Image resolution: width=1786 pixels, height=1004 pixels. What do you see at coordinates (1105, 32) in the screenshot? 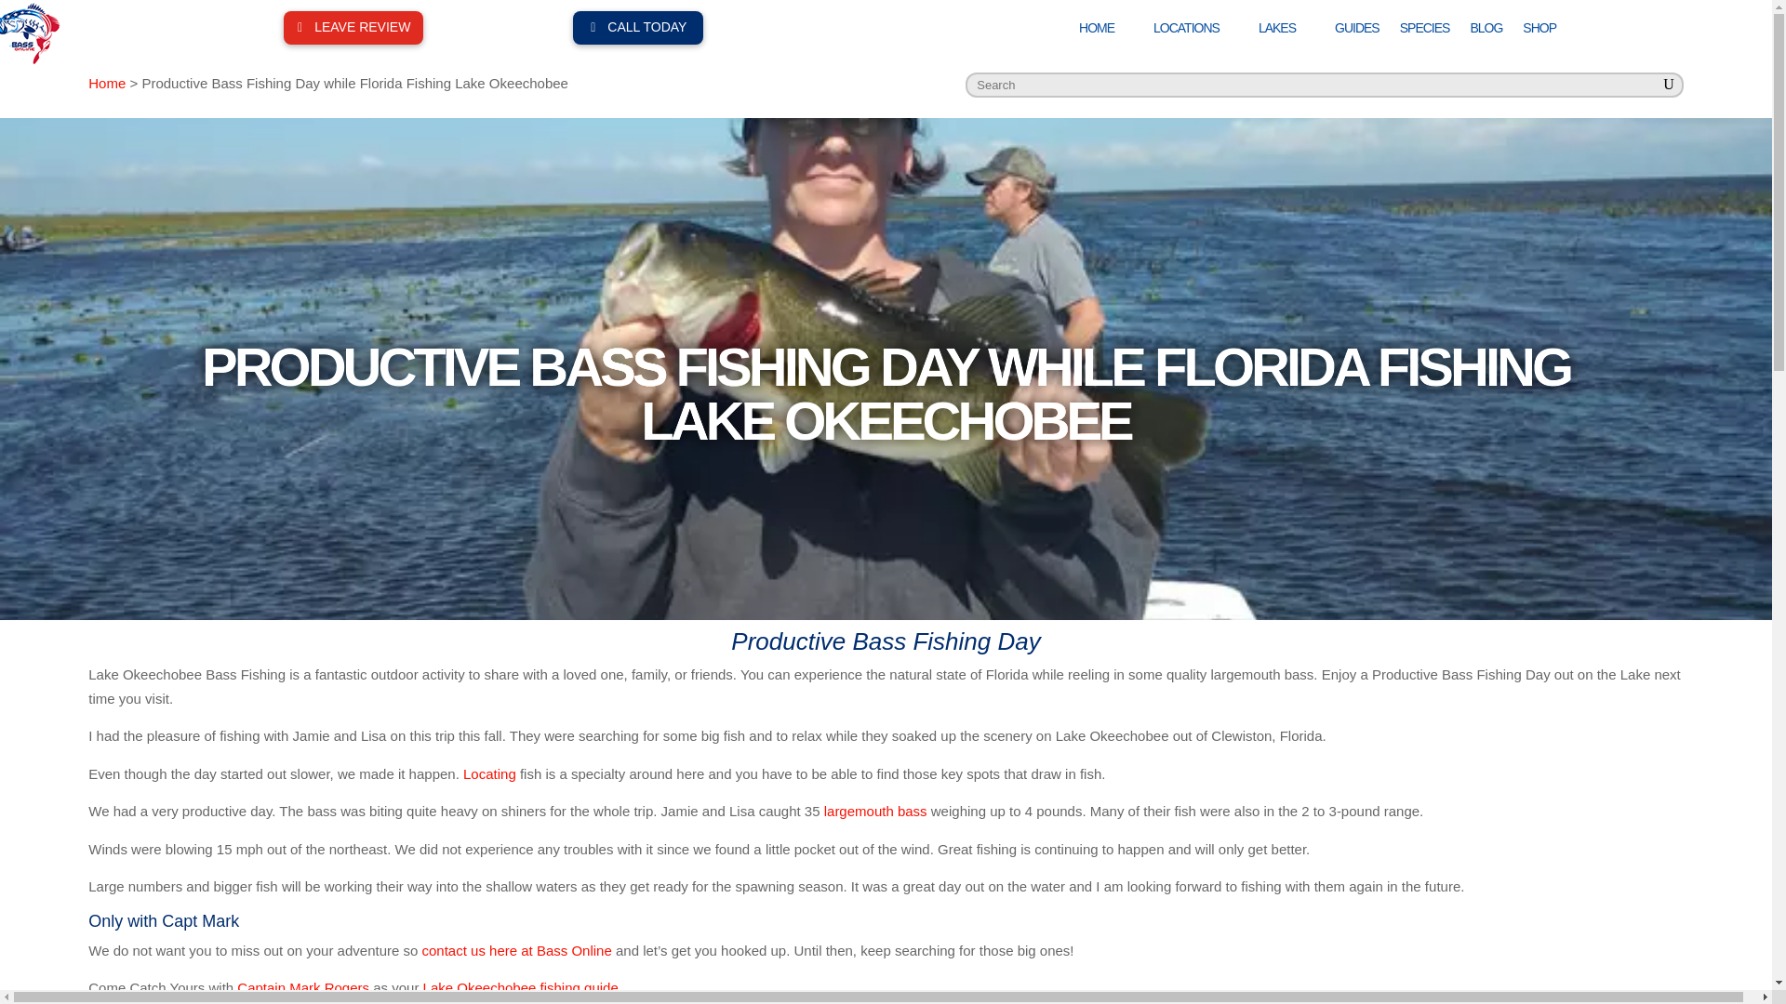
I see `Bass Online` at bounding box center [1105, 32].